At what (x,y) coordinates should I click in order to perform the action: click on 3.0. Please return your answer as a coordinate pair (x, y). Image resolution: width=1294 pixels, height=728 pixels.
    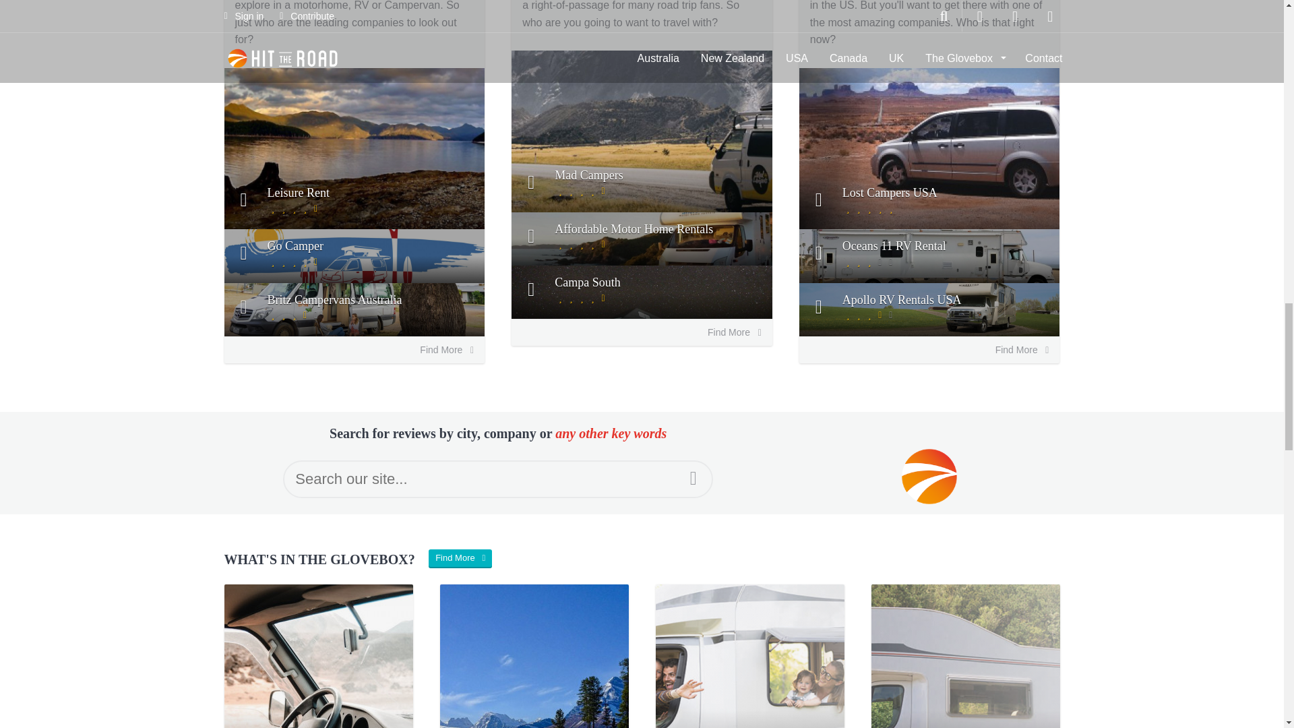
    Looking at the image, I should click on (869, 262).